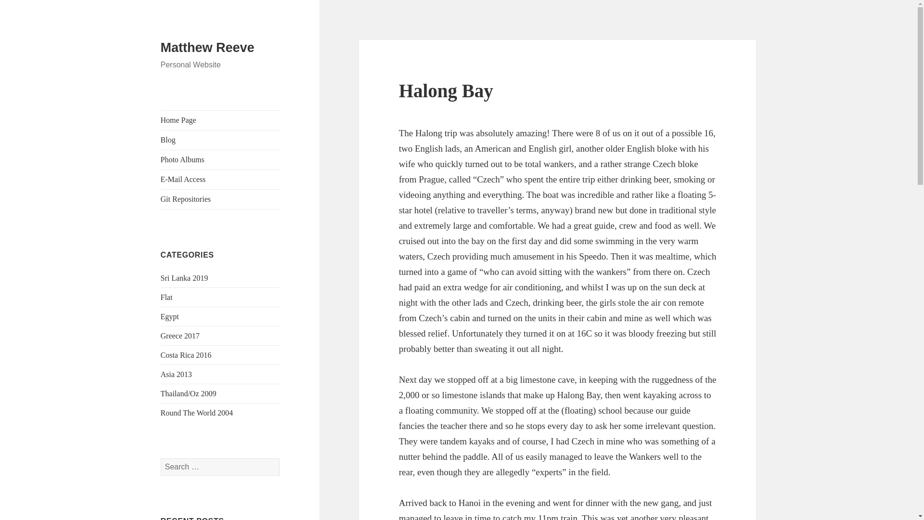 This screenshot has width=924, height=520. Describe the element at coordinates (220, 160) in the screenshot. I see `Photo Albums` at that location.